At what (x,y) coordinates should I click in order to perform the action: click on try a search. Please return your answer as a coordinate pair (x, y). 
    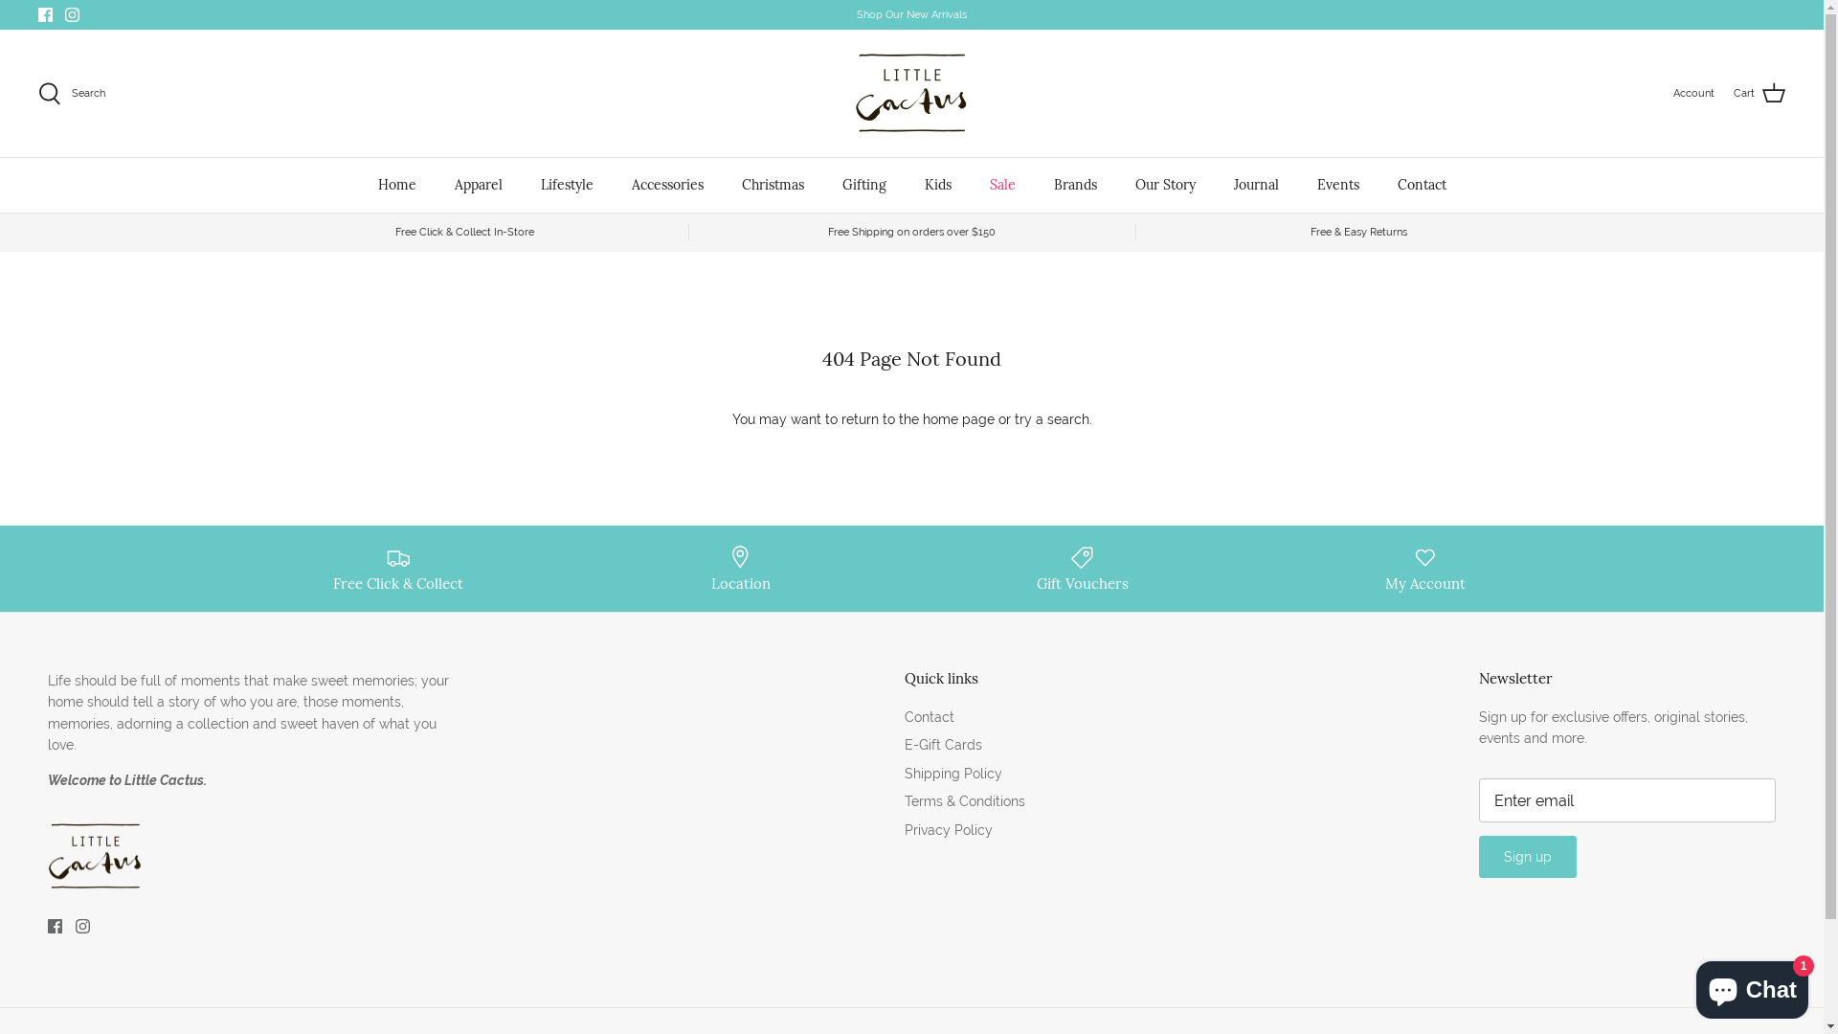
    Looking at the image, I should click on (1052, 419).